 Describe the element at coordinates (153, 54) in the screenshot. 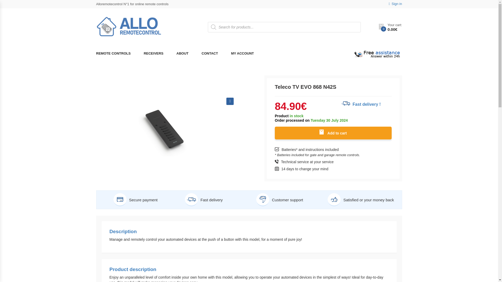

I see `RECEIVERS` at that location.